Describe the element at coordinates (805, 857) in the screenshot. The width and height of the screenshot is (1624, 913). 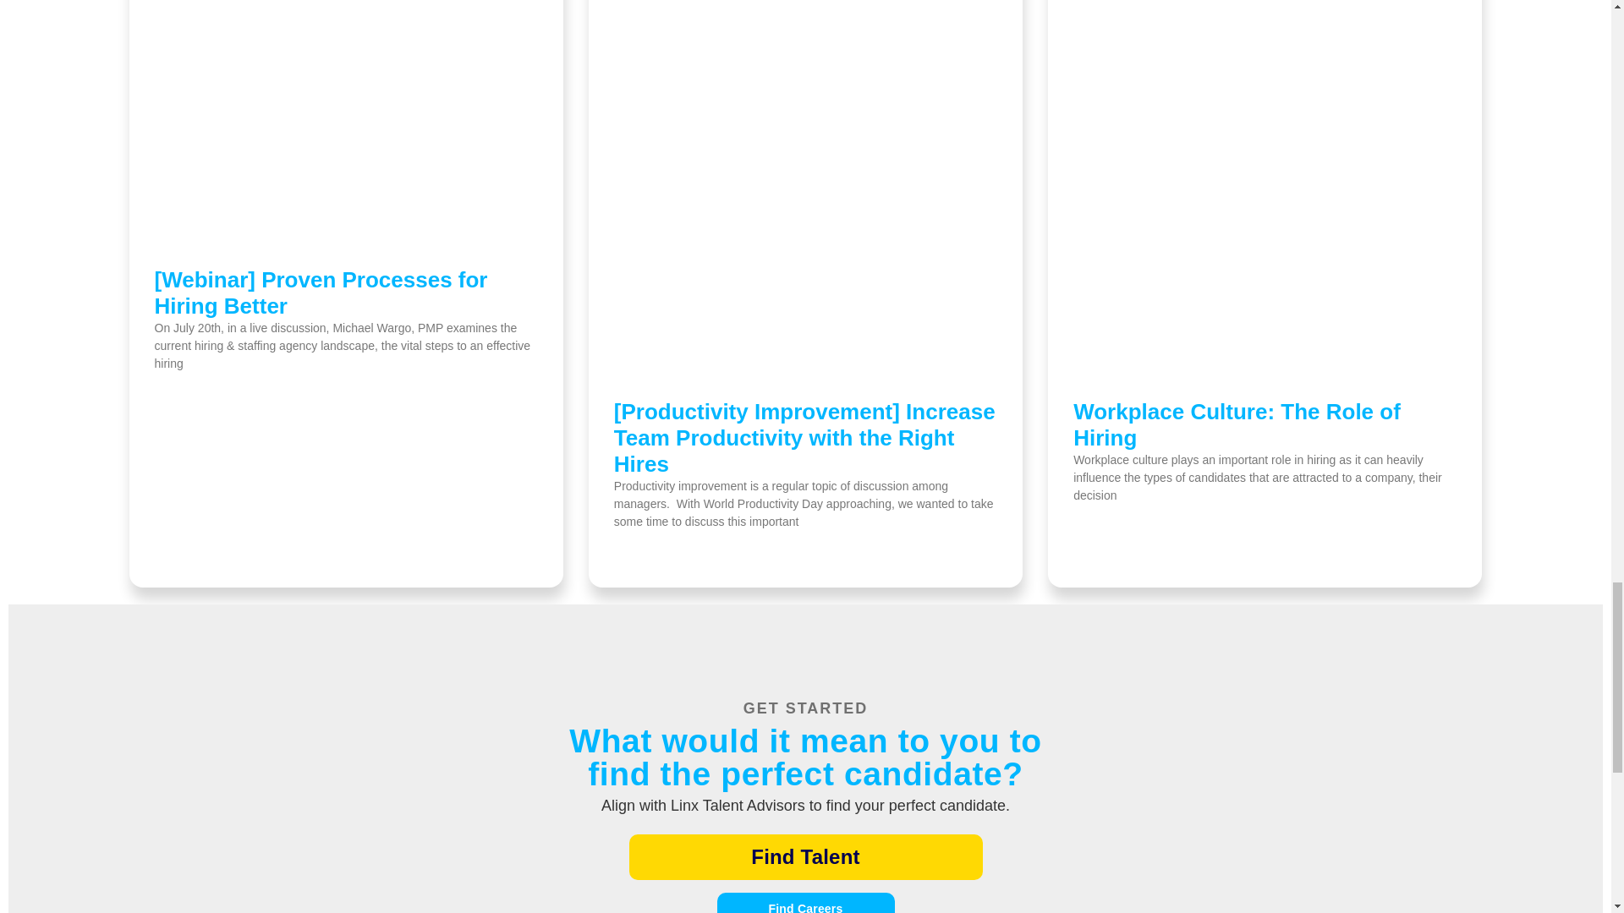
I see `Find Talent` at that location.